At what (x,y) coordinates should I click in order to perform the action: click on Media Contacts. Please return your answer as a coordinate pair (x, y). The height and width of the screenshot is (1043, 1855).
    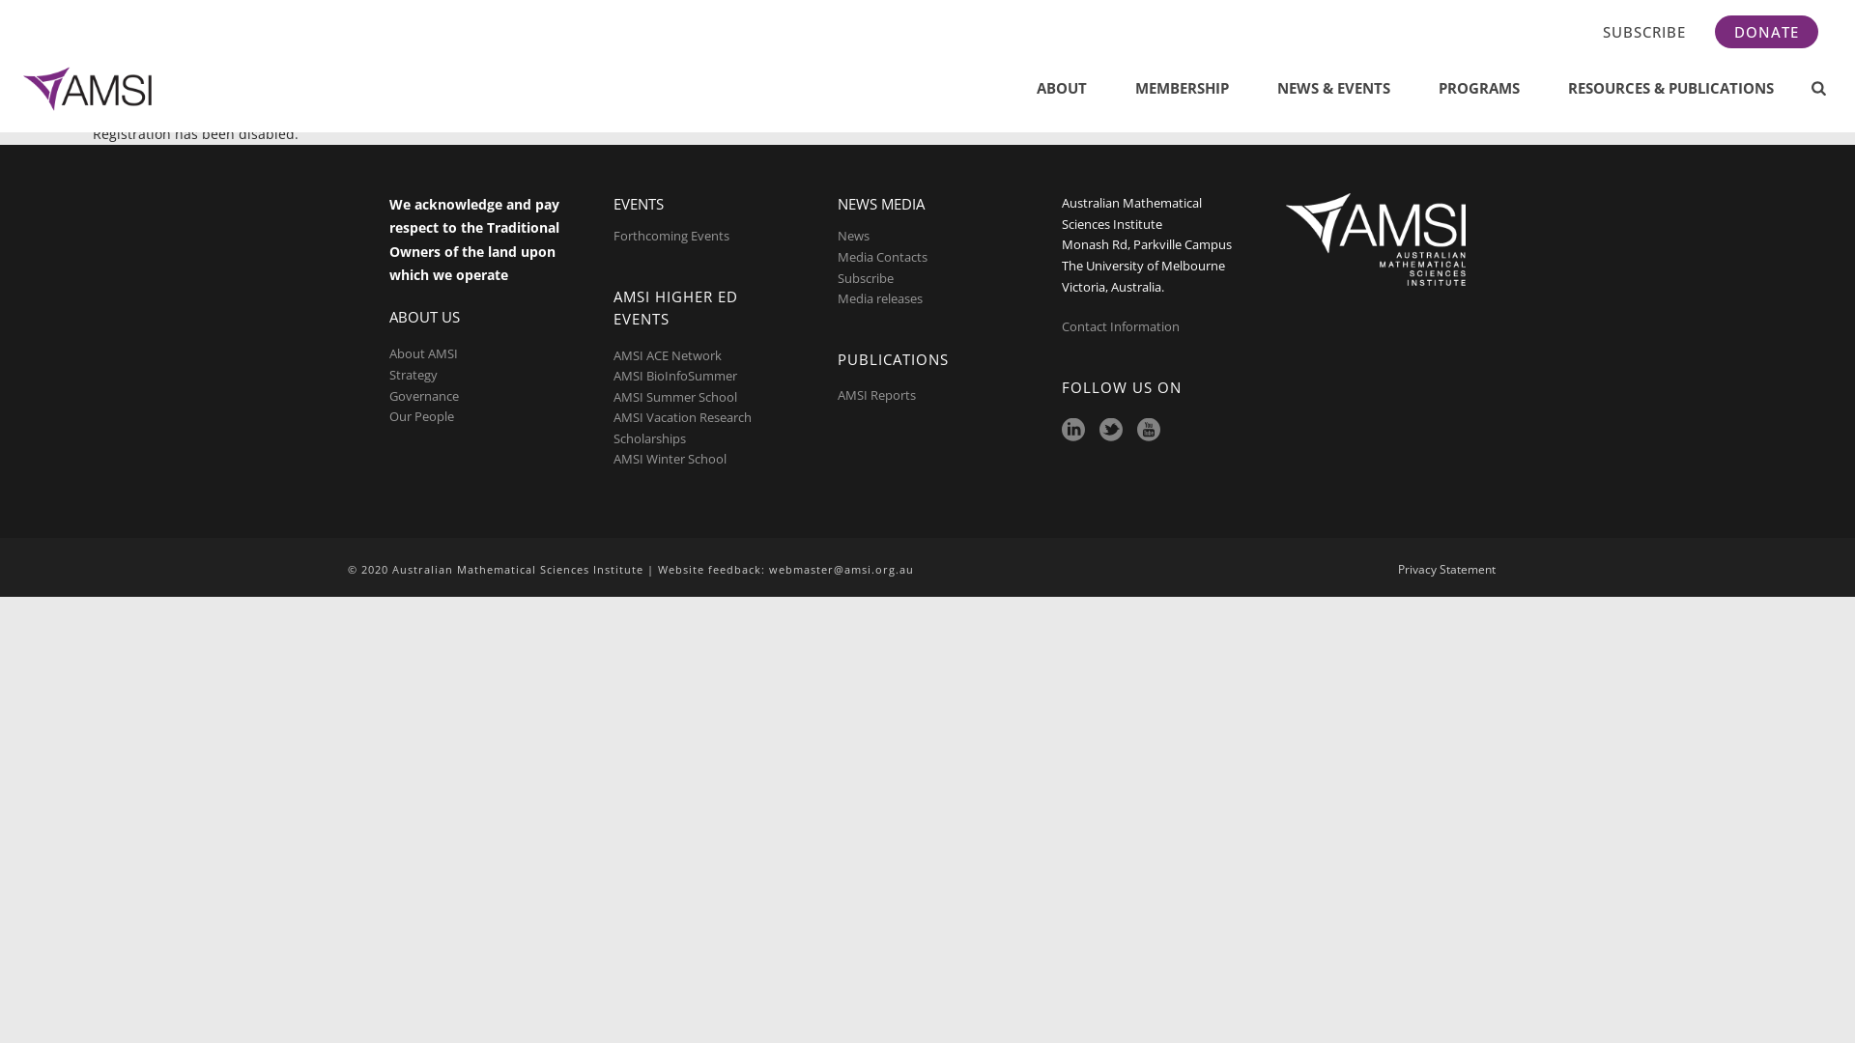
    Looking at the image, I should click on (883, 257).